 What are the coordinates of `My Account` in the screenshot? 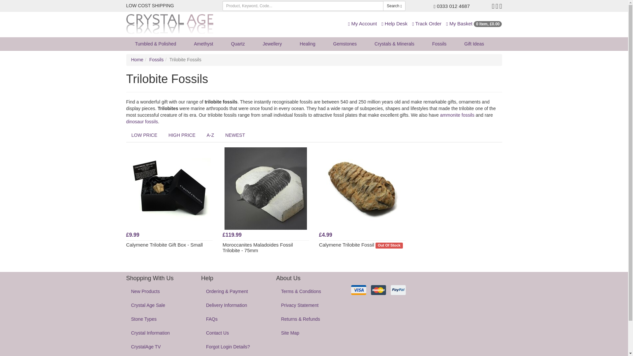 It's located at (362, 23).